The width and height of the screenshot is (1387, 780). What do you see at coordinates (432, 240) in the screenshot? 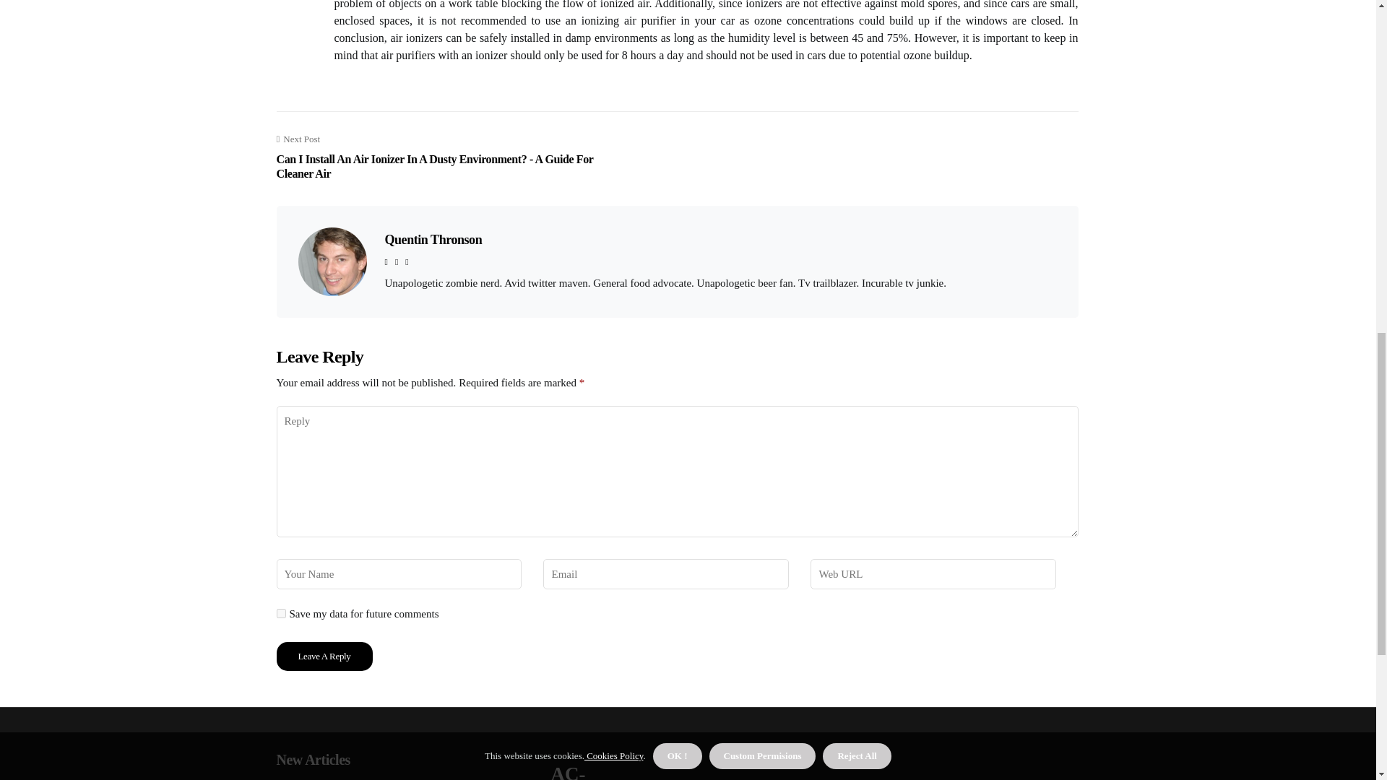
I see `Quentin Thronson` at bounding box center [432, 240].